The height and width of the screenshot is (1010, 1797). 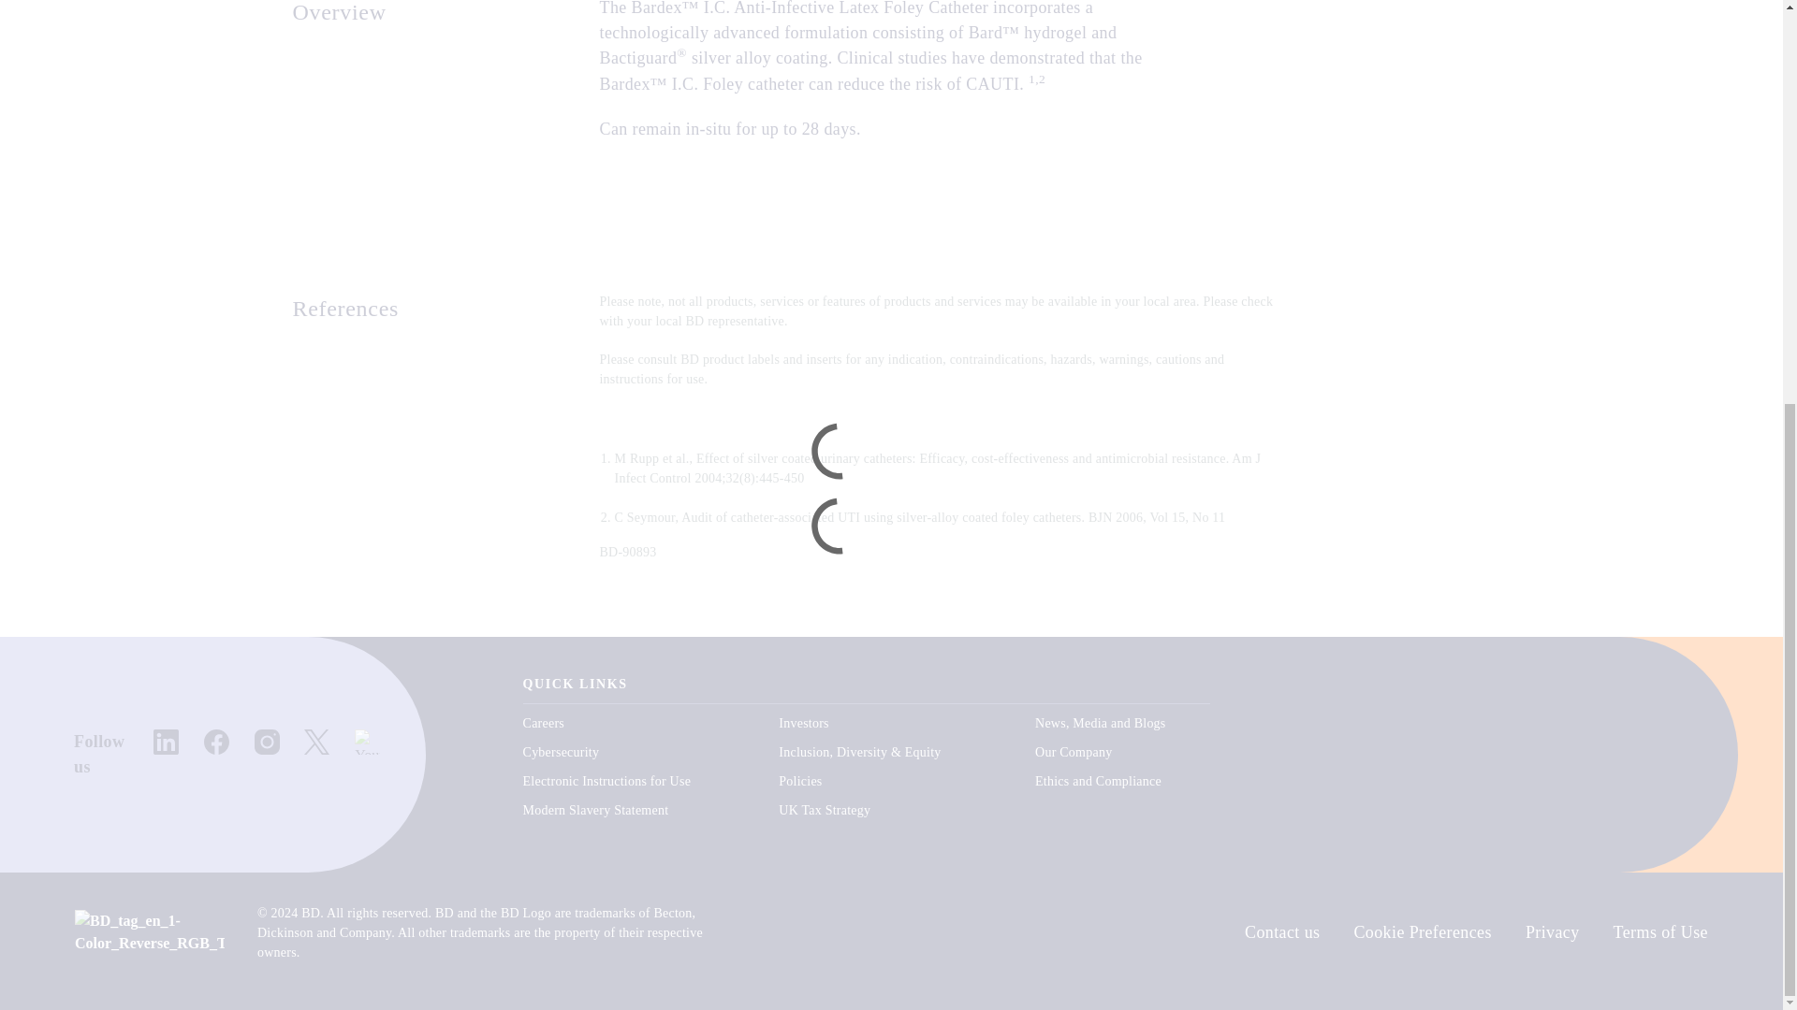 I want to click on Facebook, so click(x=217, y=741).